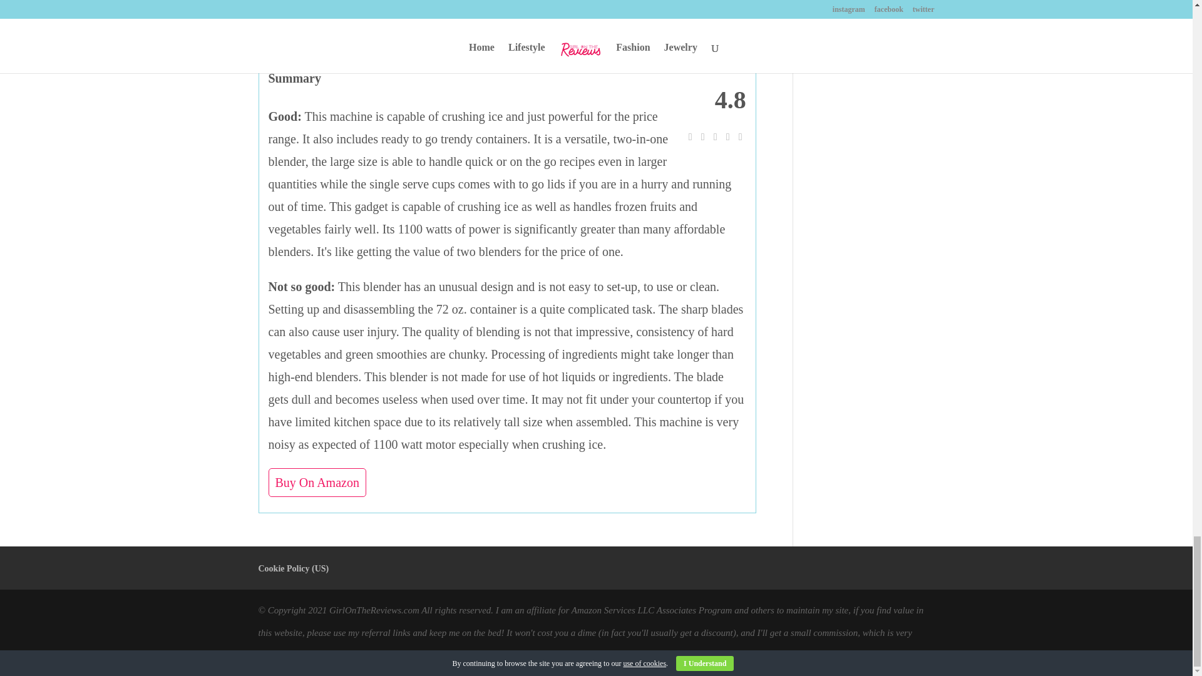 This screenshot has width=1202, height=676. I want to click on GirlOnTheReviews.com, so click(374, 610).